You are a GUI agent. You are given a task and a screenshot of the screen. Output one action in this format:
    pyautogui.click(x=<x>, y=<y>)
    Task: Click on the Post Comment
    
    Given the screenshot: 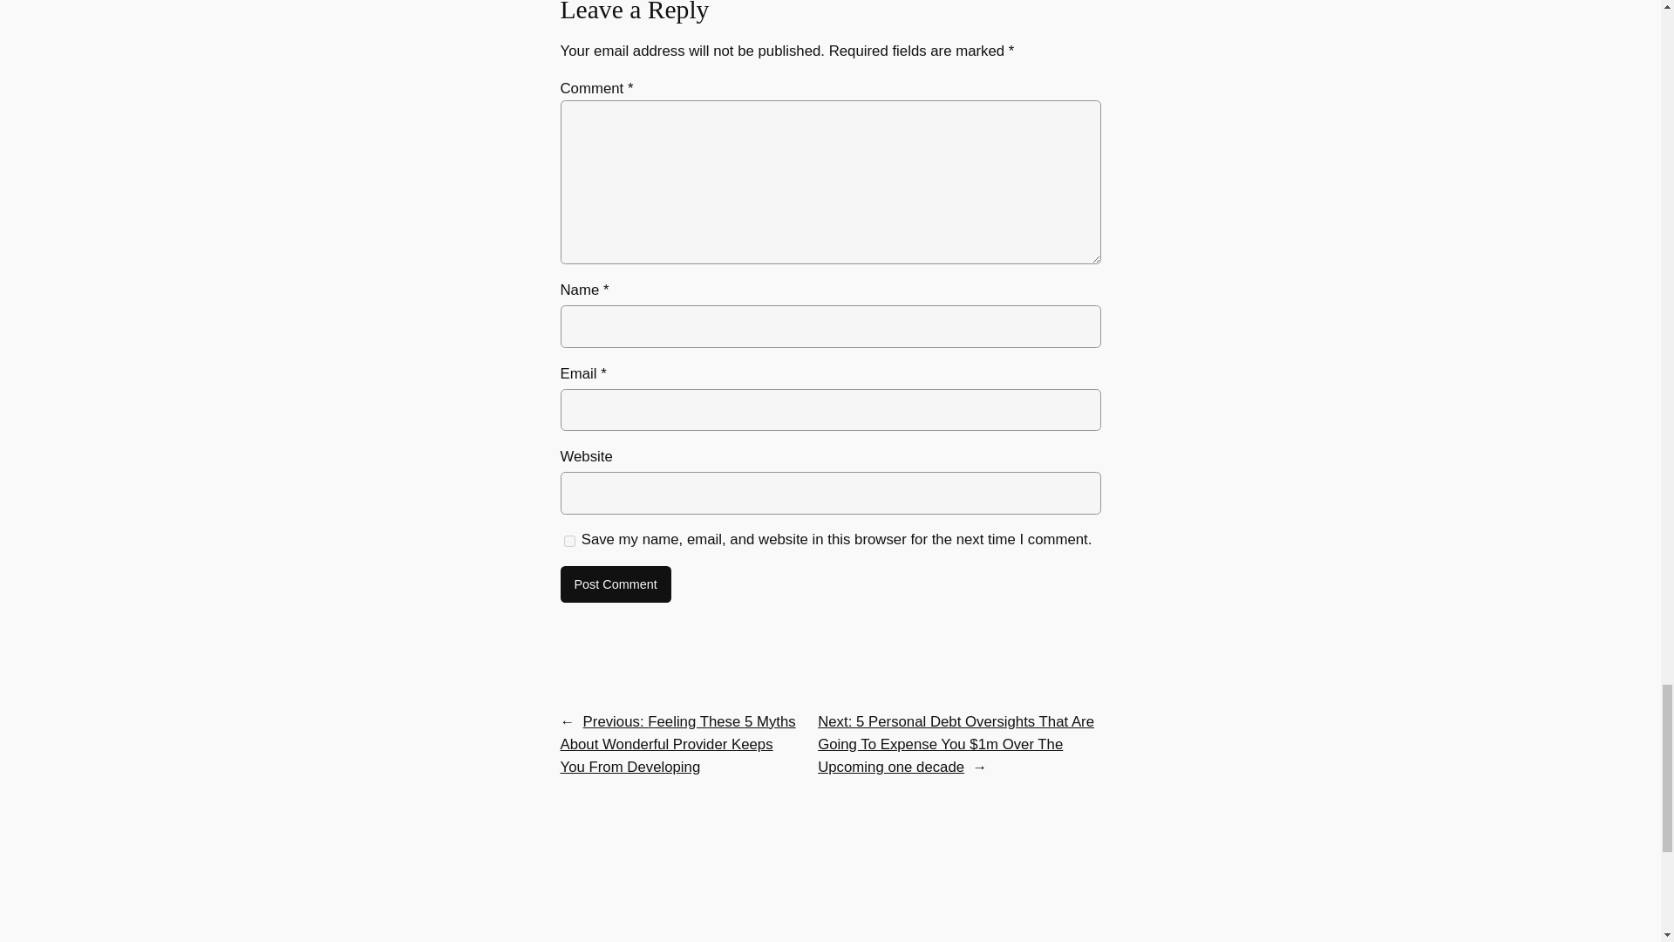 What is the action you would take?
    pyautogui.click(x=615, y=584)
    